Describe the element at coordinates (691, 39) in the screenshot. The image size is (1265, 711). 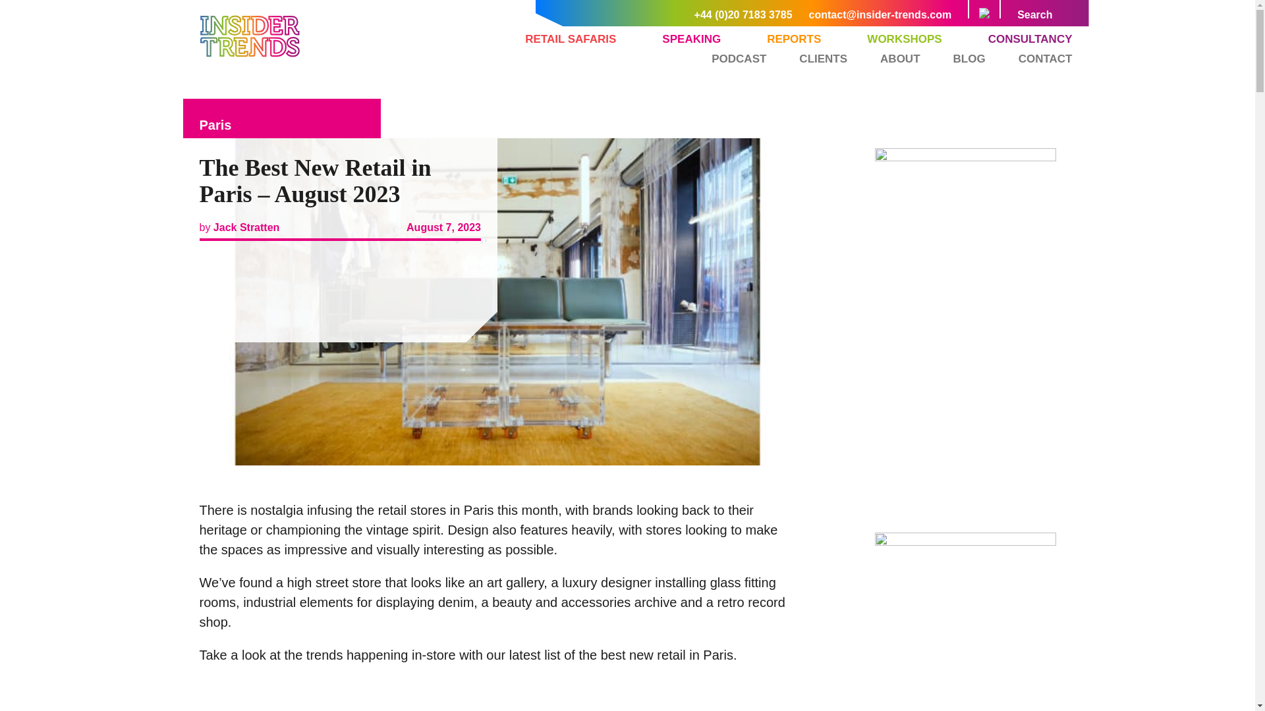
I see `SPEAKING` at that location.